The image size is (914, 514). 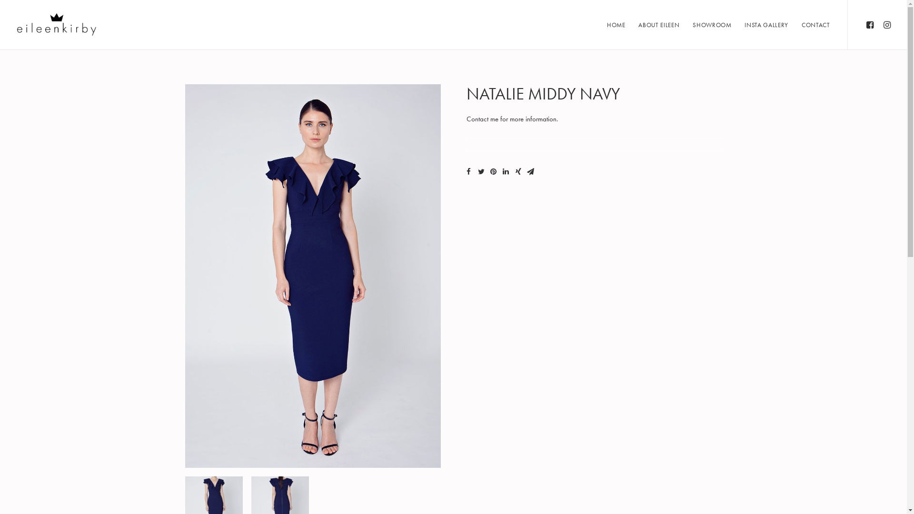 I want to click on ABOUT EILEEN, so click(x=659, y=25).